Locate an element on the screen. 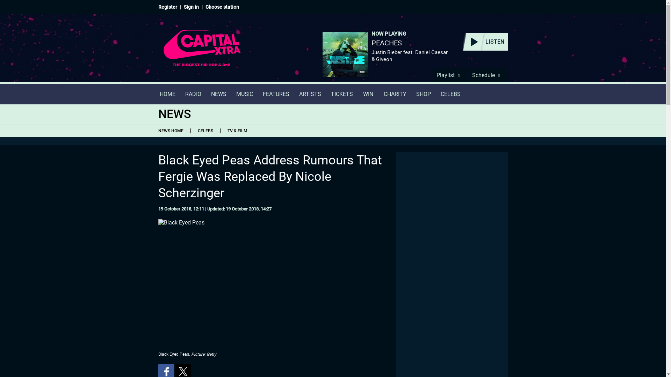 This screenshot has width=671, height=377. MUSIC is located at coordinates (245, 94).